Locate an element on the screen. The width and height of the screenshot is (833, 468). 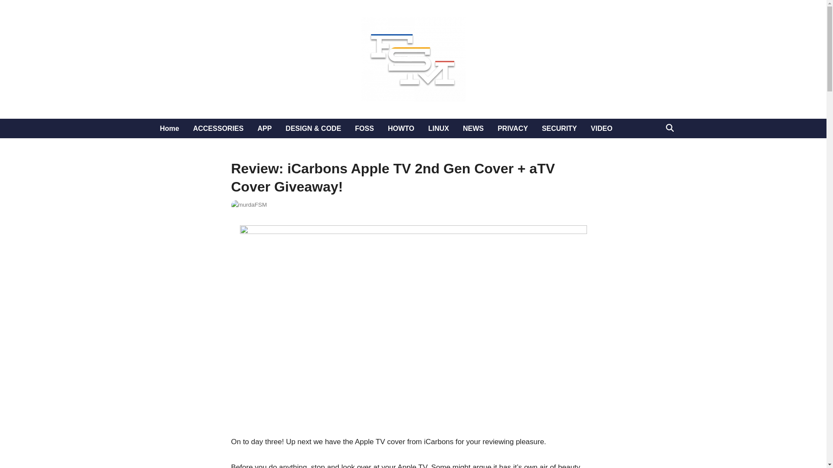
FOSS is located at coordinates (364, 128).